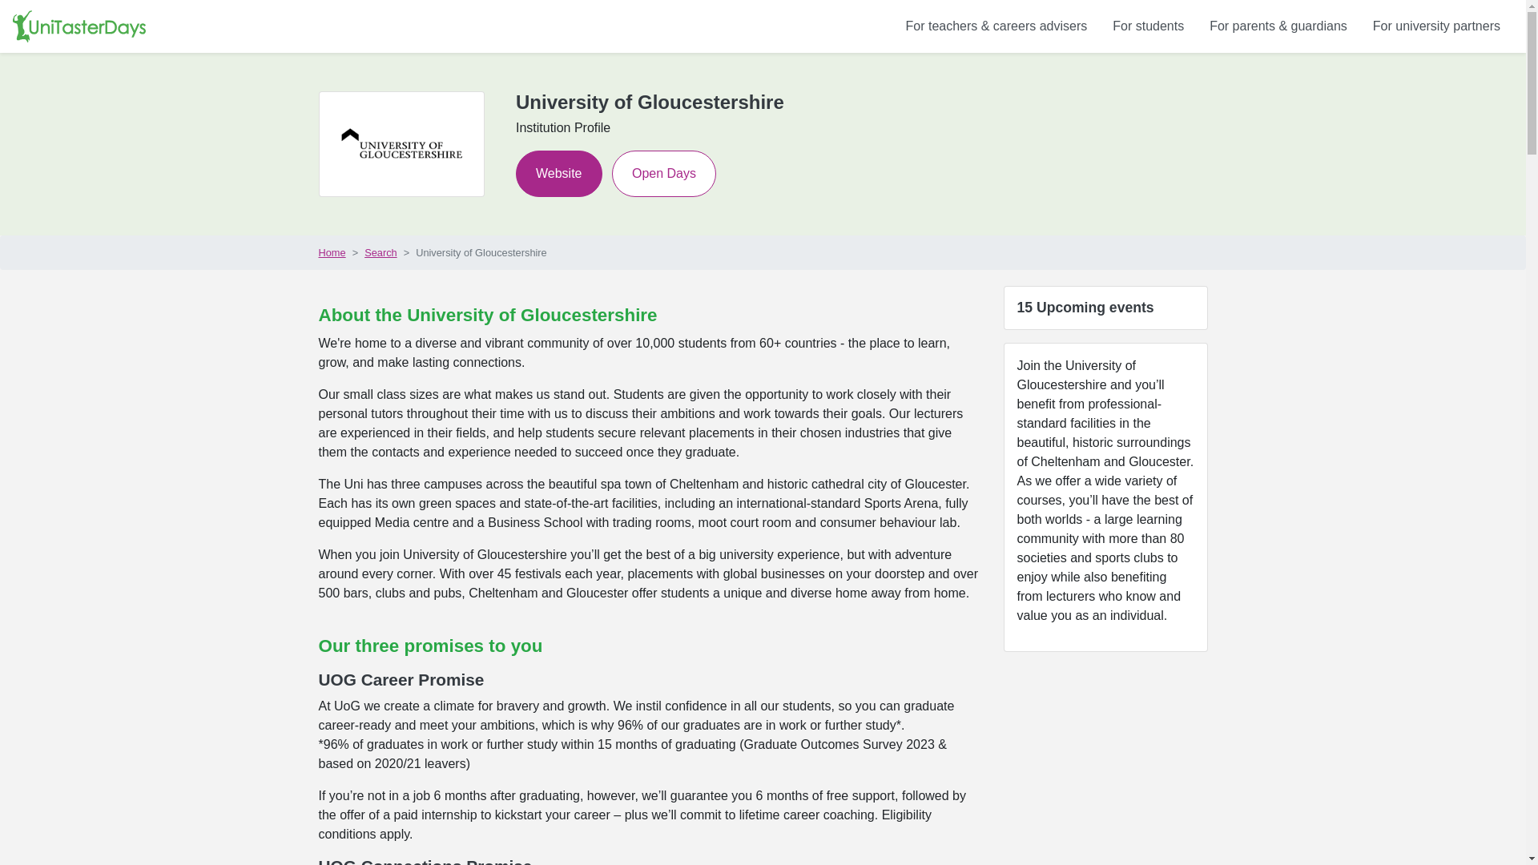 Image resolution: width=1538 pixels, height=865 pixels. I want to click on For students, so click(1147, 26).